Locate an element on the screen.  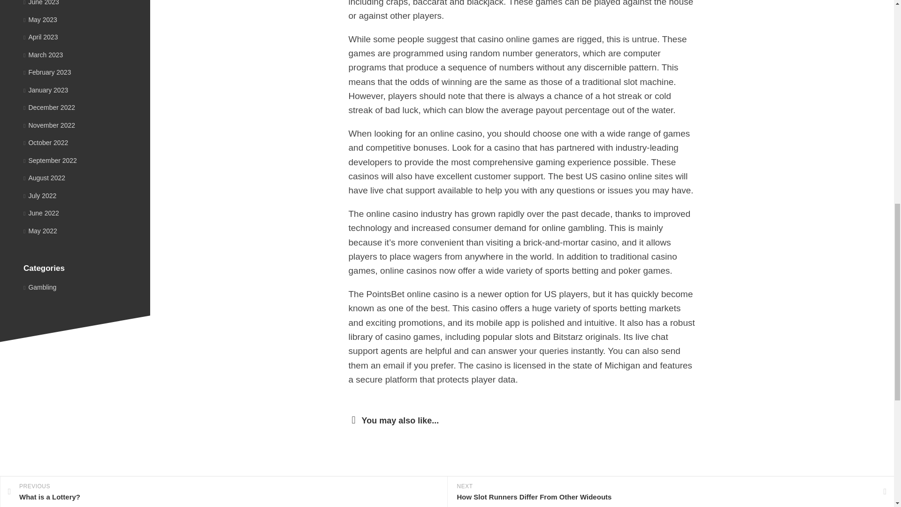
December 2022 is located at coordinates (49, 107).